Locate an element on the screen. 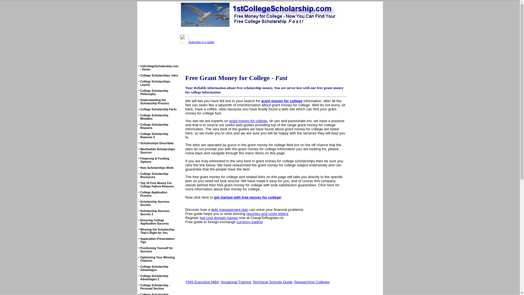 Image resolution: width=524 pixels, height=295 pixels. Money For College Scholarships is located at coordinates (260, 15).